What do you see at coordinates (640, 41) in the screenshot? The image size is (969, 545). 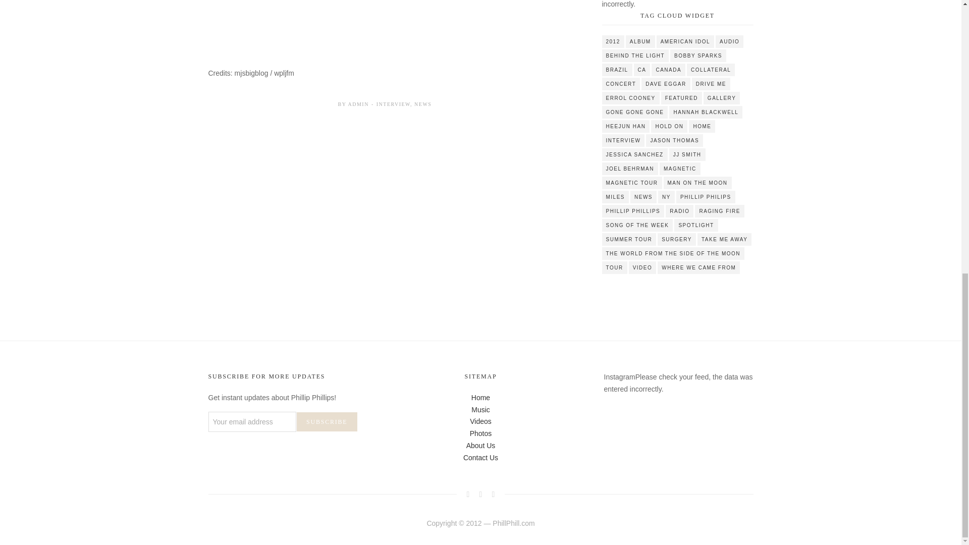 I see `ALBUM` at bounding box center [640, 41].